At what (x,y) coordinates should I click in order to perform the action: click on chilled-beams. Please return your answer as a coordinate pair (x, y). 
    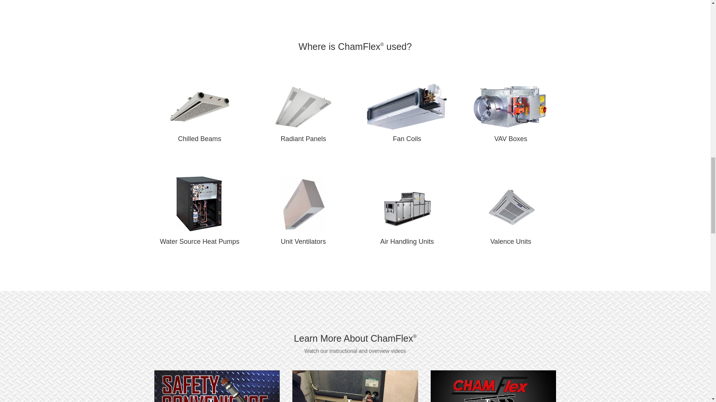
    Looking at the image, I should click on (200, 106).